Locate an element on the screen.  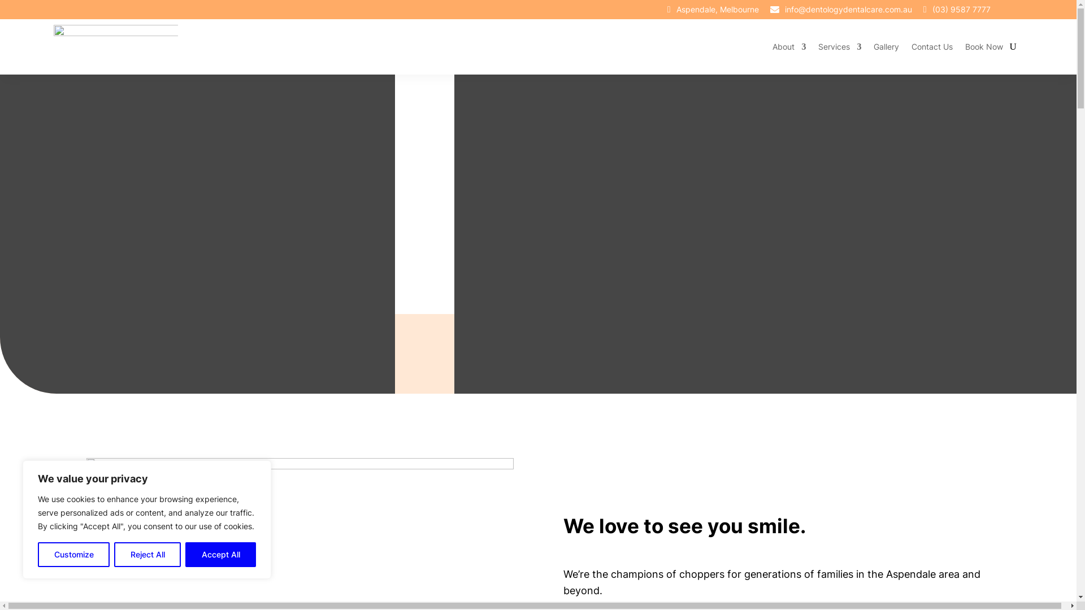
Gallery is located at coordinates (886, 47).